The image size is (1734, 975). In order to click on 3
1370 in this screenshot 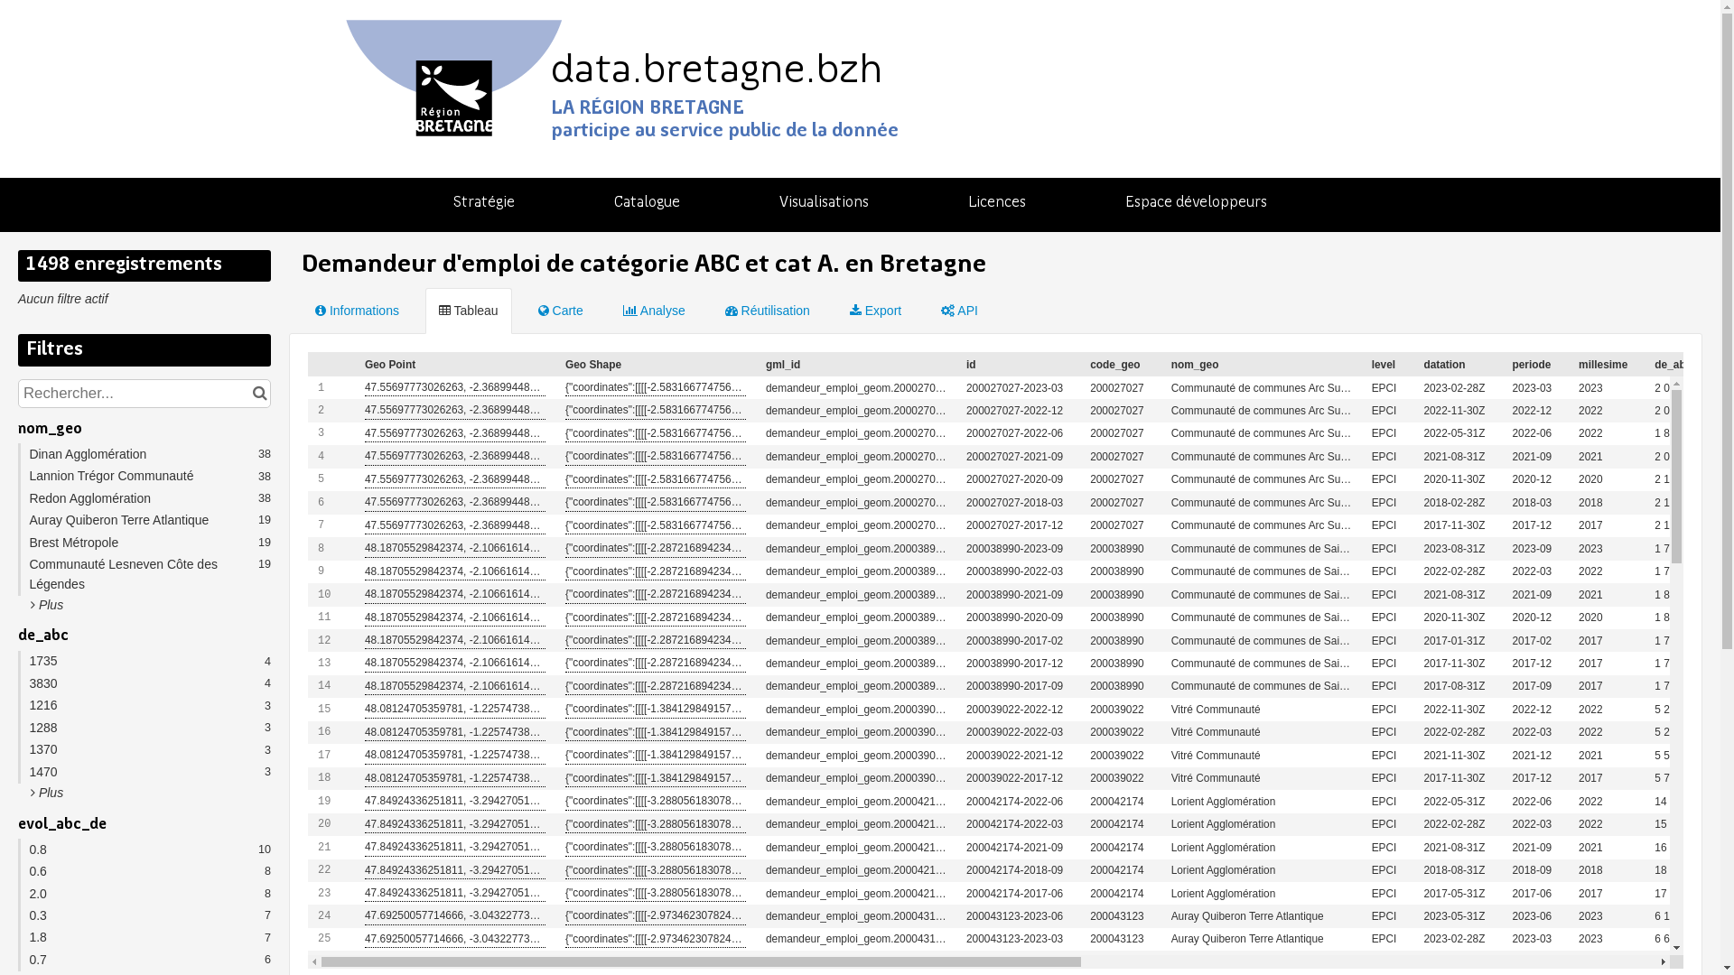, I will do `click(144, 750)`.